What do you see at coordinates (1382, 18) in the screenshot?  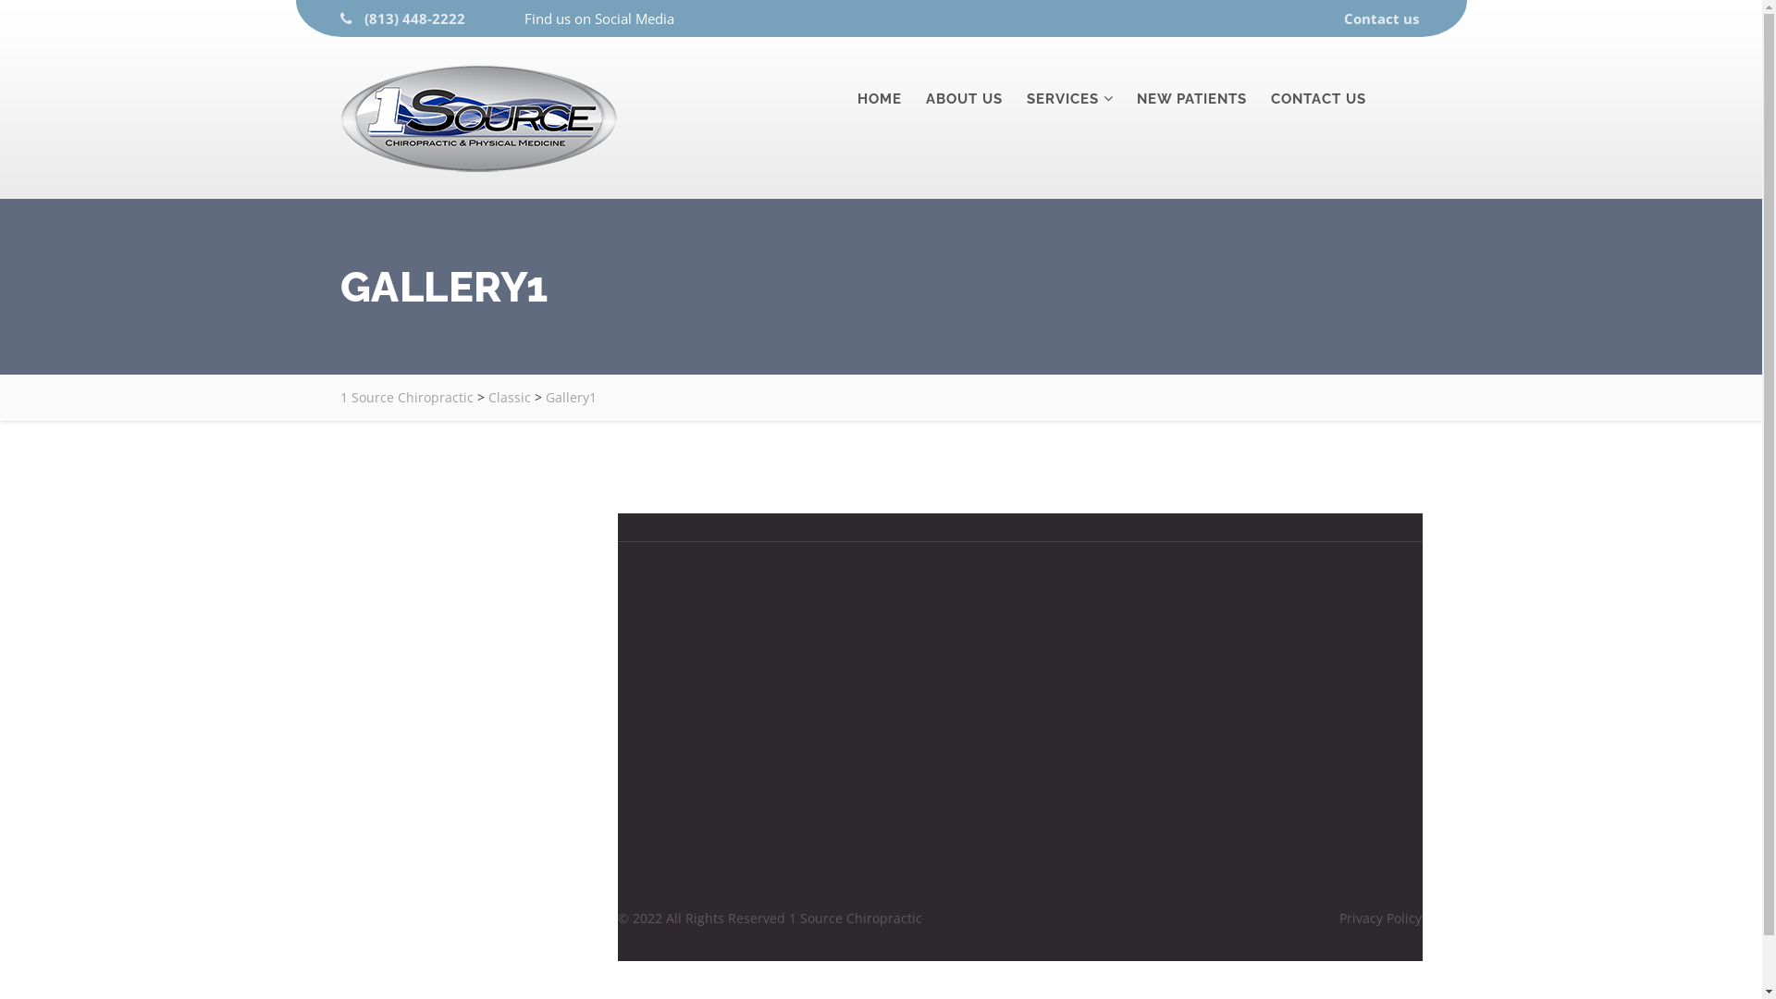 I see `Contact us ` at bounding box center [1382, 18].